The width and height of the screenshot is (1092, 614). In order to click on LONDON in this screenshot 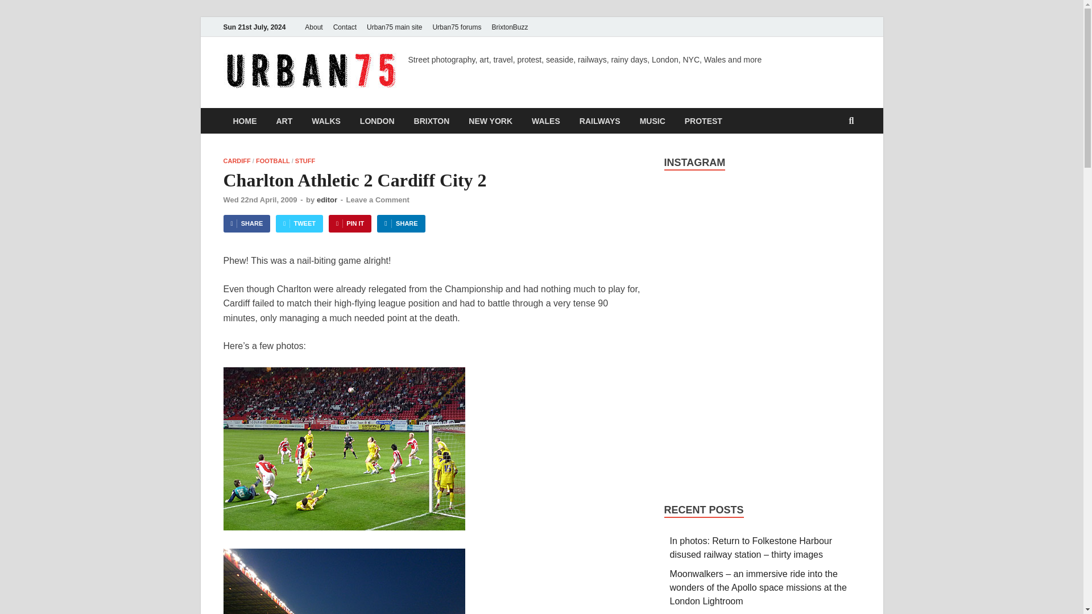, I will do `click(377, 121)`.